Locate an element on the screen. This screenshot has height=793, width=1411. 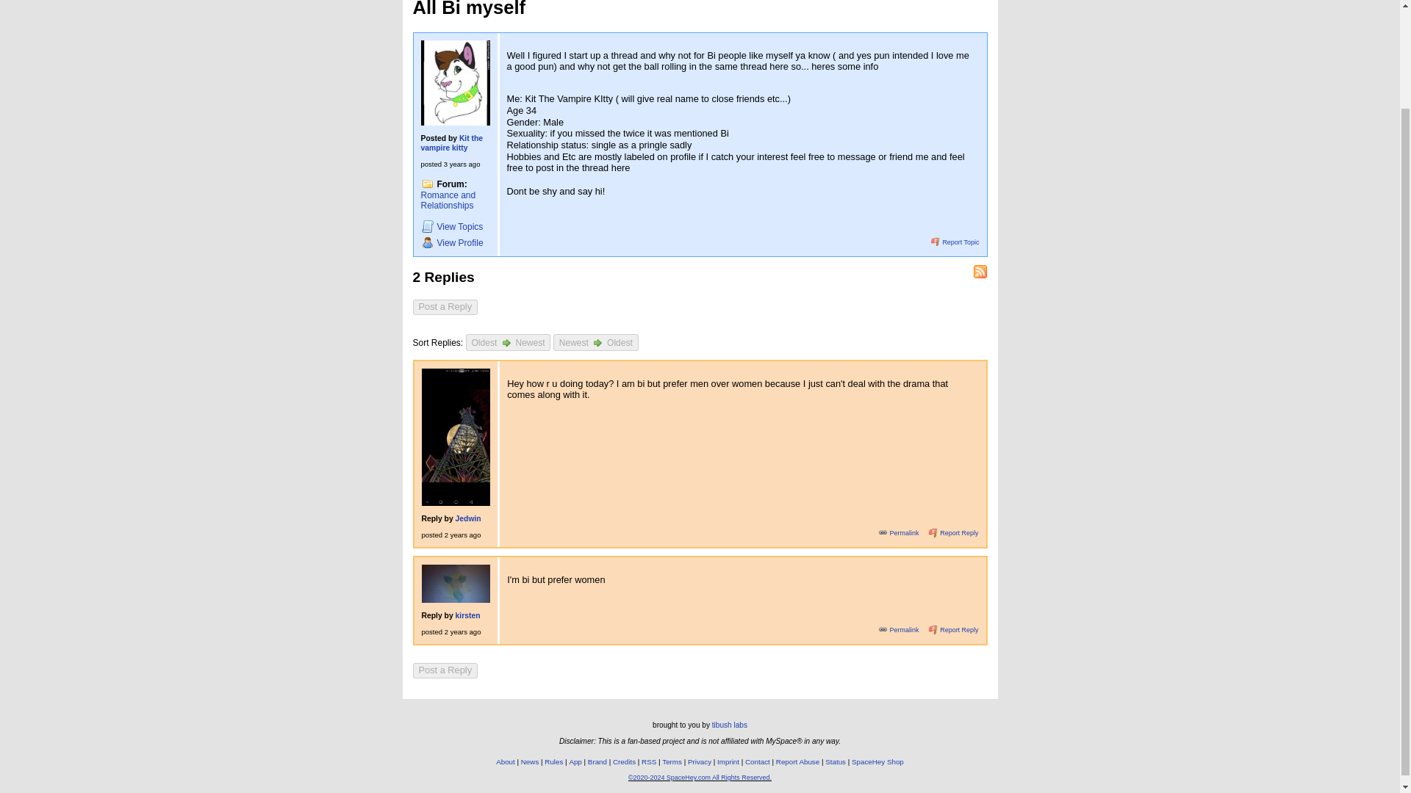
RSS Feed is located at coordinates (980, 272).